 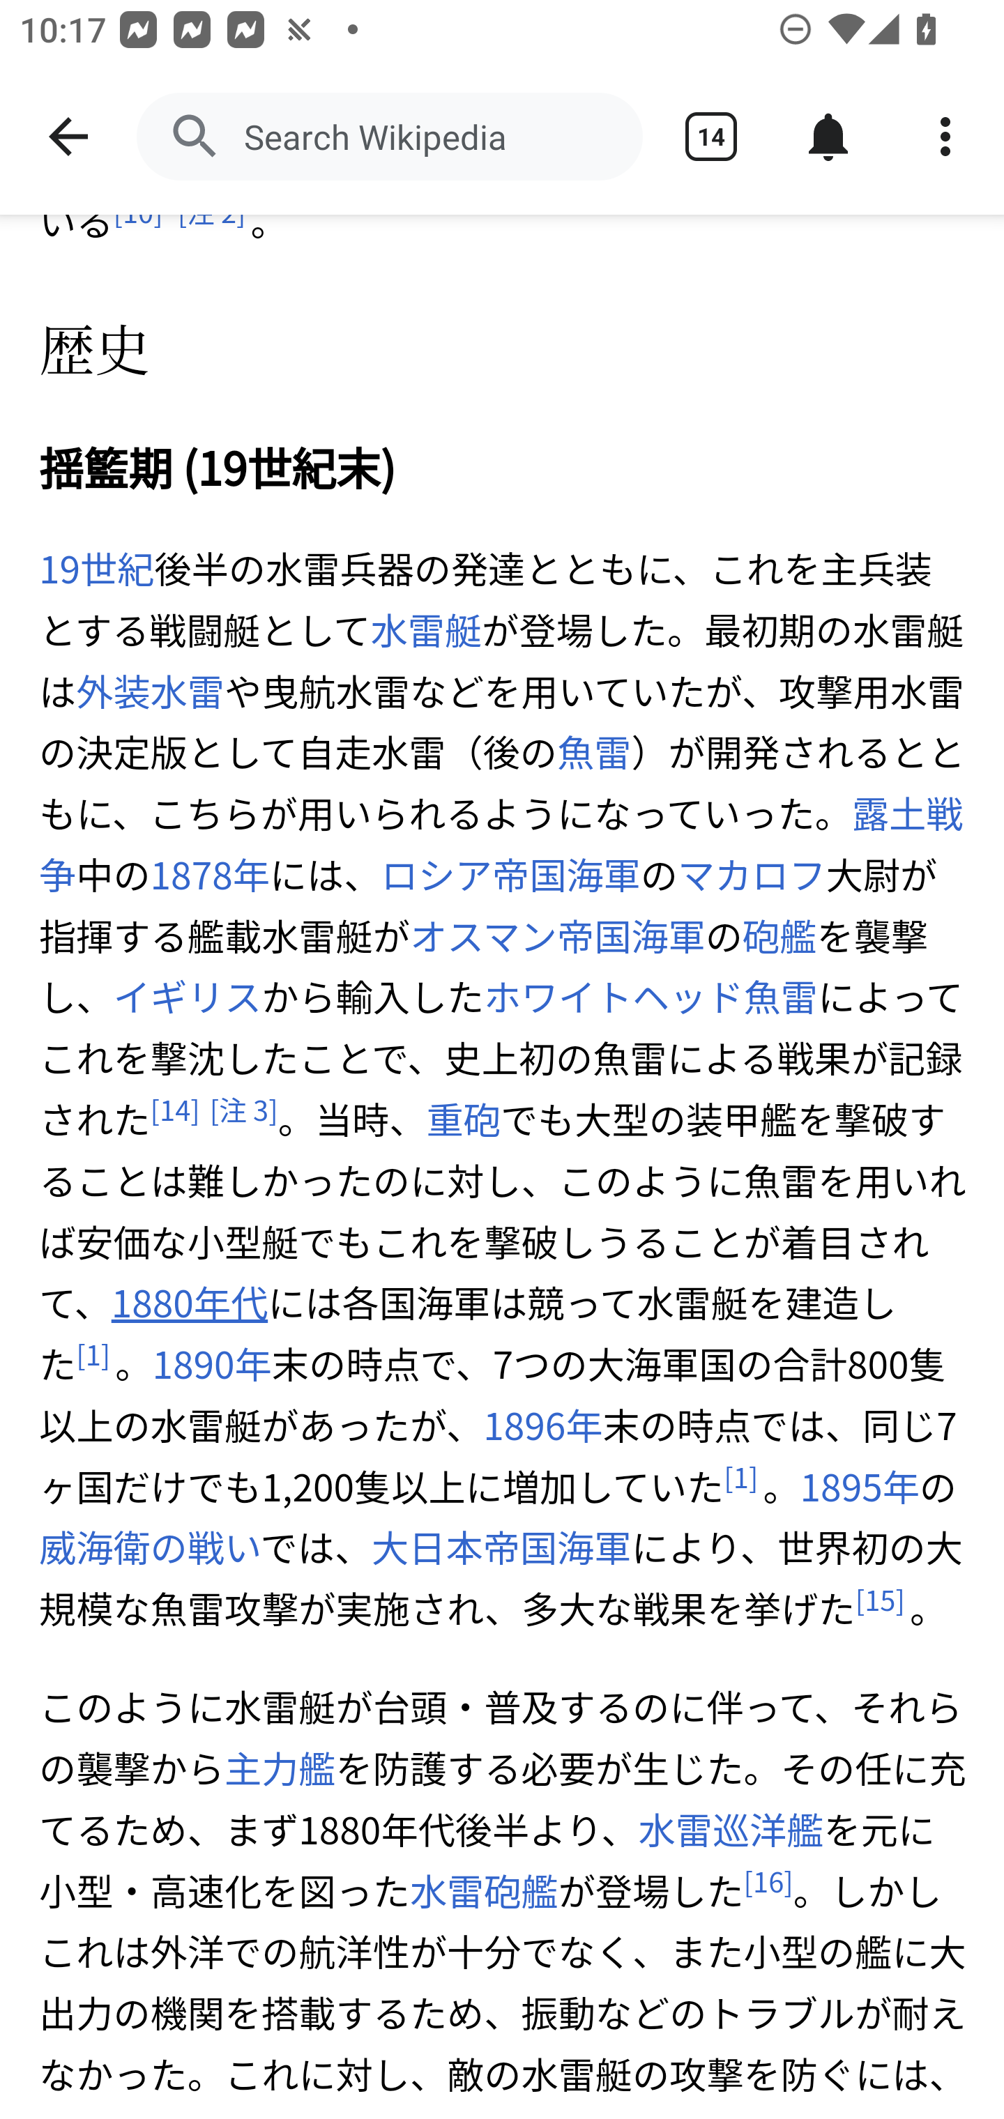 What do you see at coordinates (752, 874) in the screenshot?
I see `マカロフ` at bounding box center [752, 874].